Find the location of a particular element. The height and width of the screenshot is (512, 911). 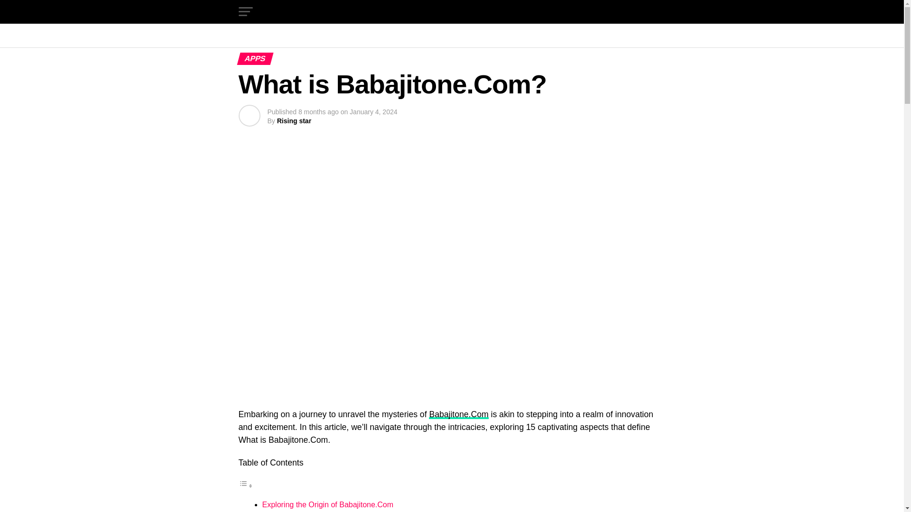

Posts by Rising star is located at coordinates (294, 121).